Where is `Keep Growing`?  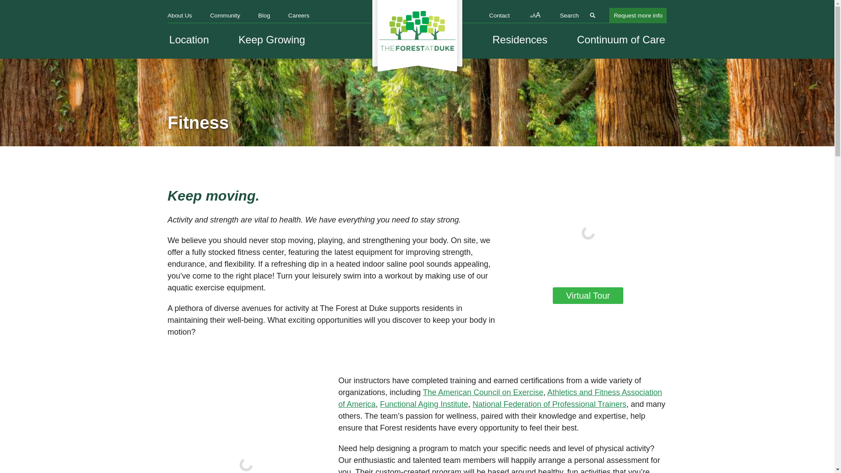
Keep Growing is located at coordinates (272, 40).